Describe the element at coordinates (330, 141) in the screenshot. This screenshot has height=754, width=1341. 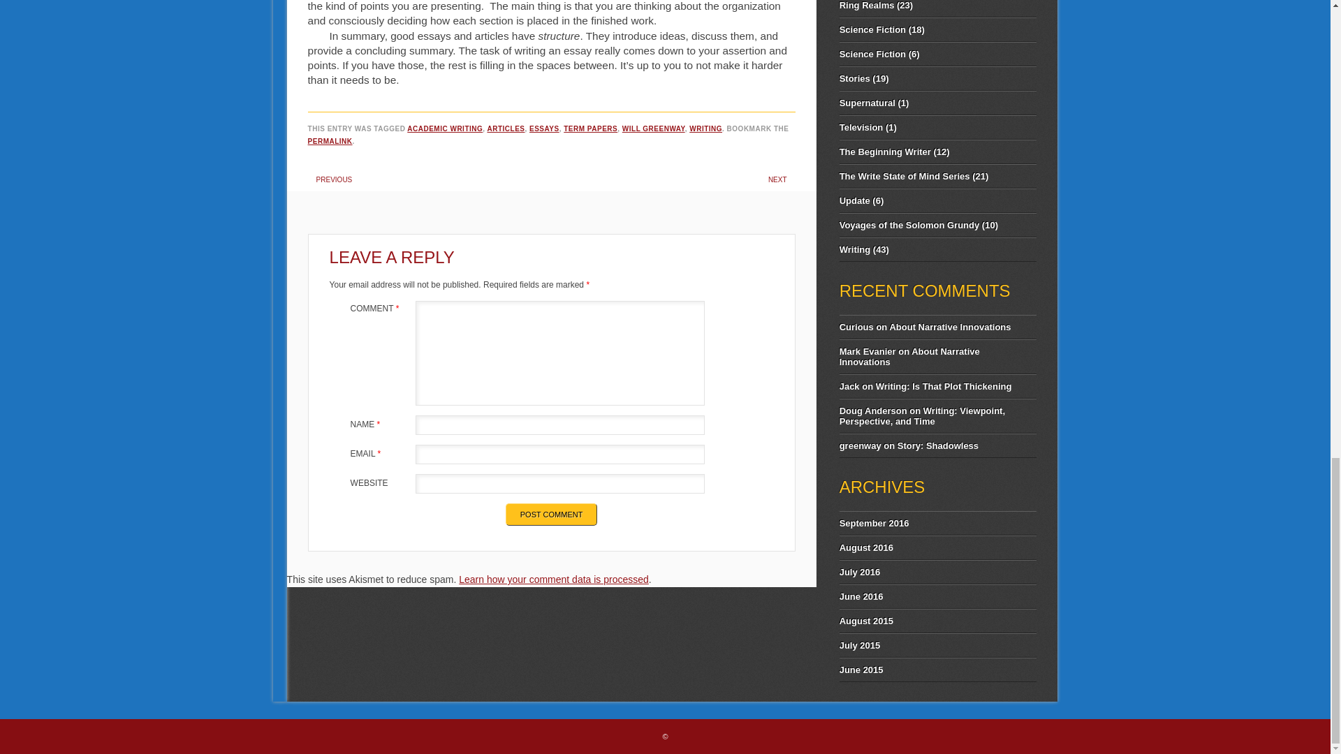
I see `PERMALINK` at that location.